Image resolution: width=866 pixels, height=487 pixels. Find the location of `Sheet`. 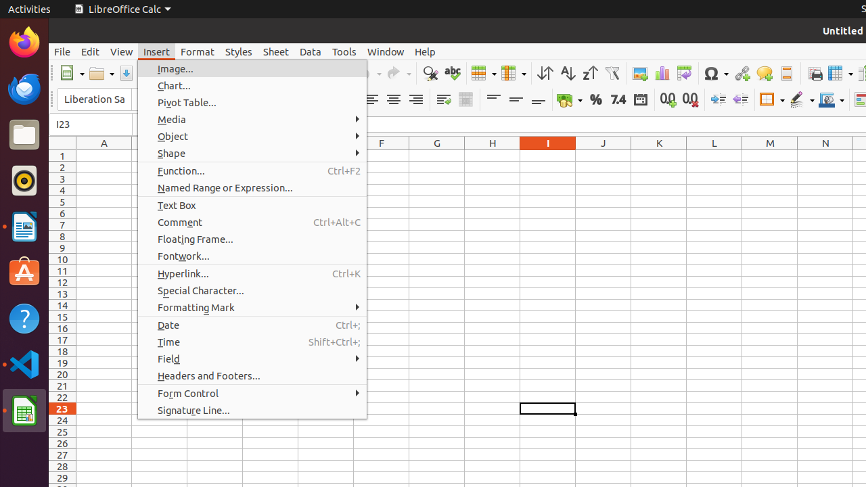

Sheet is located at coordinates (276, 51).